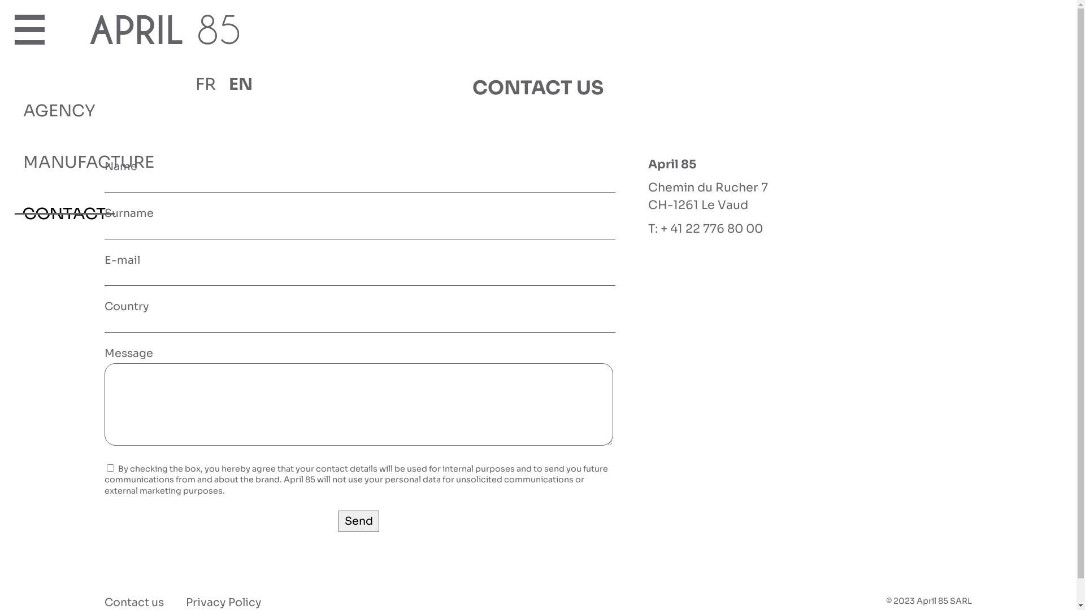 The height and width of the screenshot is (610, 1085). I want to click on EN, so click(238, 85).